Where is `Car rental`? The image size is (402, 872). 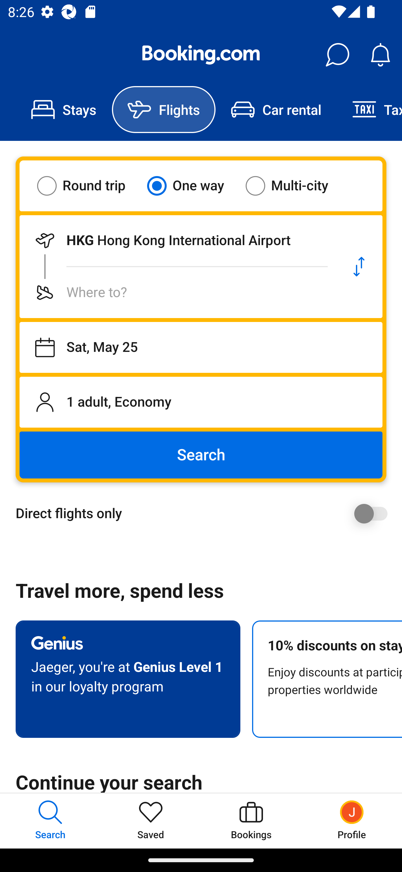 Car rental is located at coordinates (276, 110).